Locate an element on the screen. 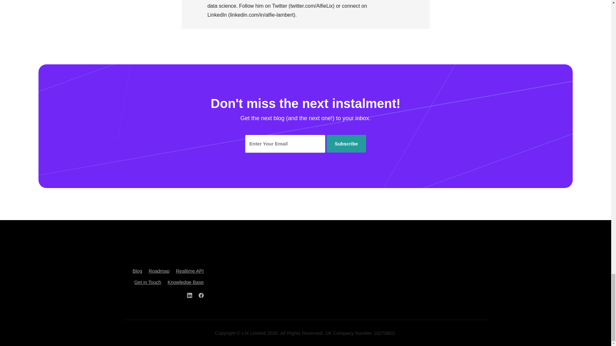 The height and width of the screenshot is (346, 616). Roadmap is located at coordinates (159, 271).